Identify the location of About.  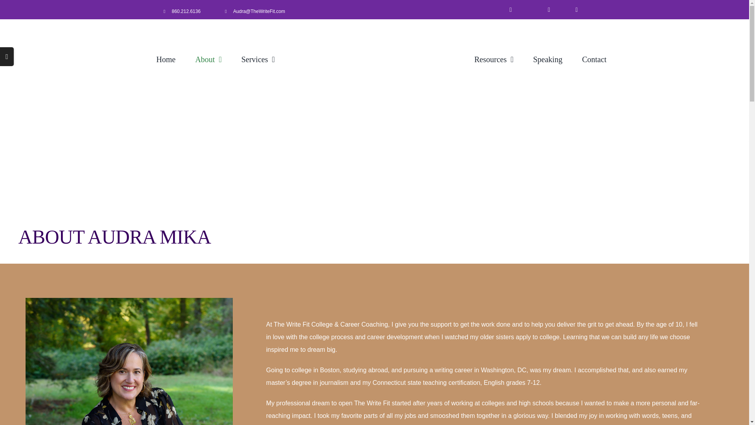
(208, 59).